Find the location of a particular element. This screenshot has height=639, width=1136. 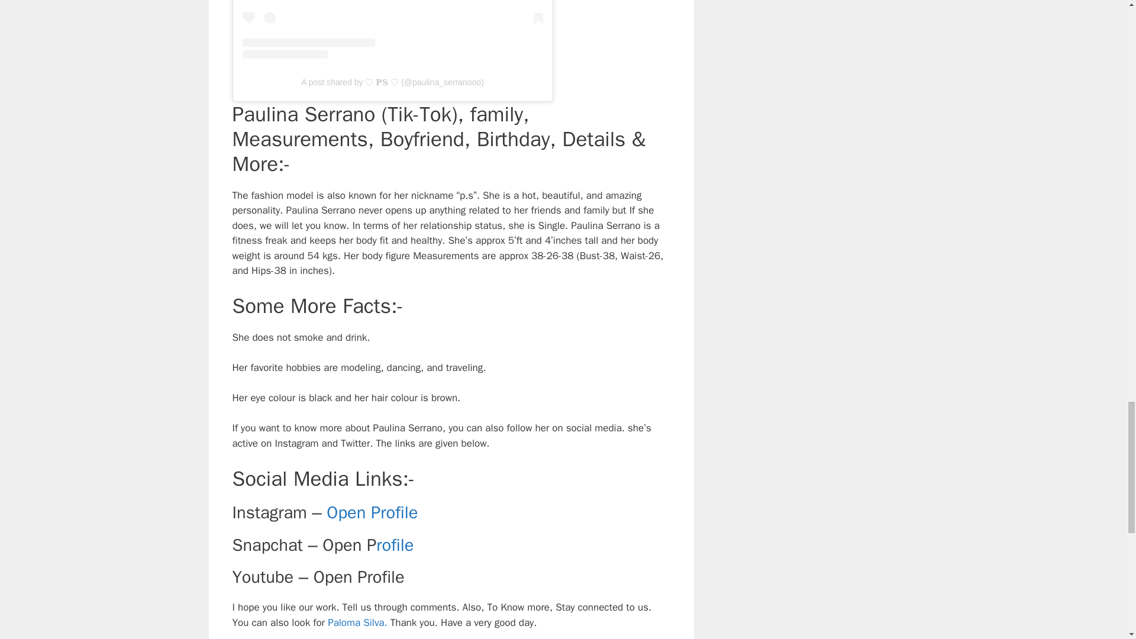

Paloma Silva. is located at coordinates (356, 622).